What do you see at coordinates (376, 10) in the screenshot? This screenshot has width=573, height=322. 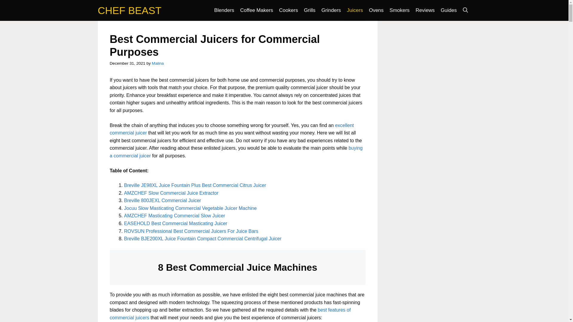 I see `Ovens` at bounding box center [376, 10].